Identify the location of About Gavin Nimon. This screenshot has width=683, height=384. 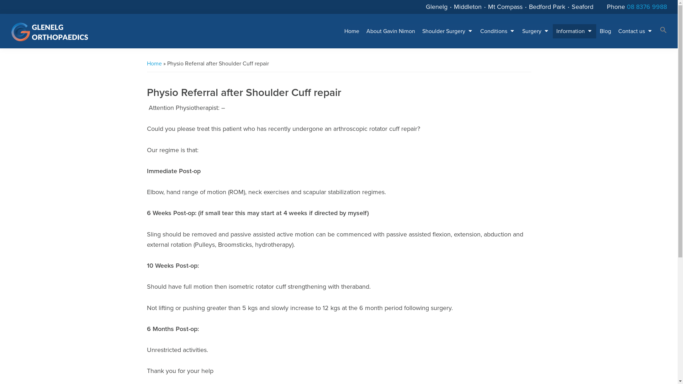
(391, 31).